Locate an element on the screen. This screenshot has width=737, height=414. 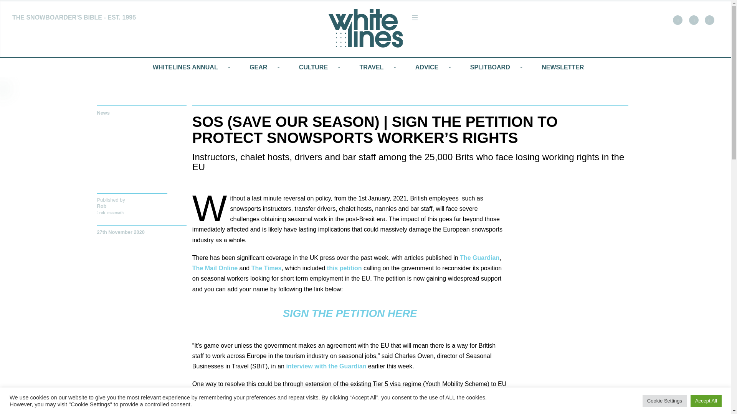
Find us on Instagram is located at coordinates (709, 20).